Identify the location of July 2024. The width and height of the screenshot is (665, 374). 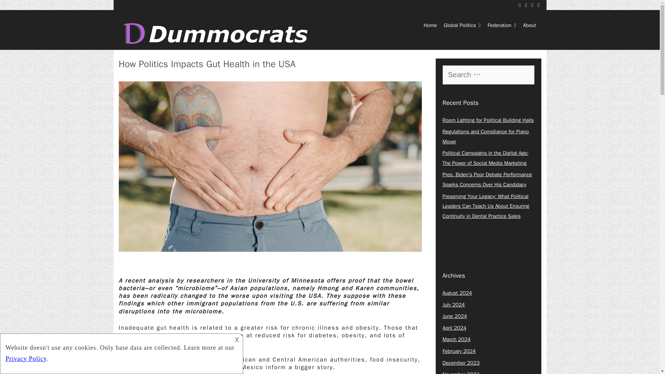
(454, 304).